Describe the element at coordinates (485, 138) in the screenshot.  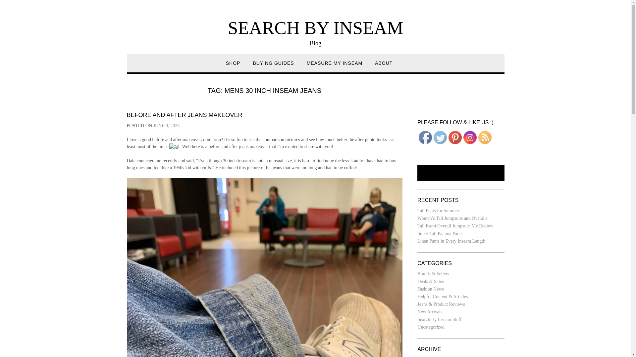
I see `RSS` at that location.